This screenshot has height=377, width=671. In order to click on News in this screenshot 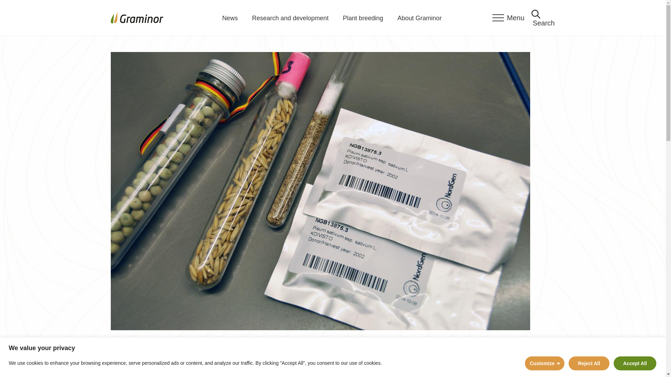, I will do `click(230, 18)`.